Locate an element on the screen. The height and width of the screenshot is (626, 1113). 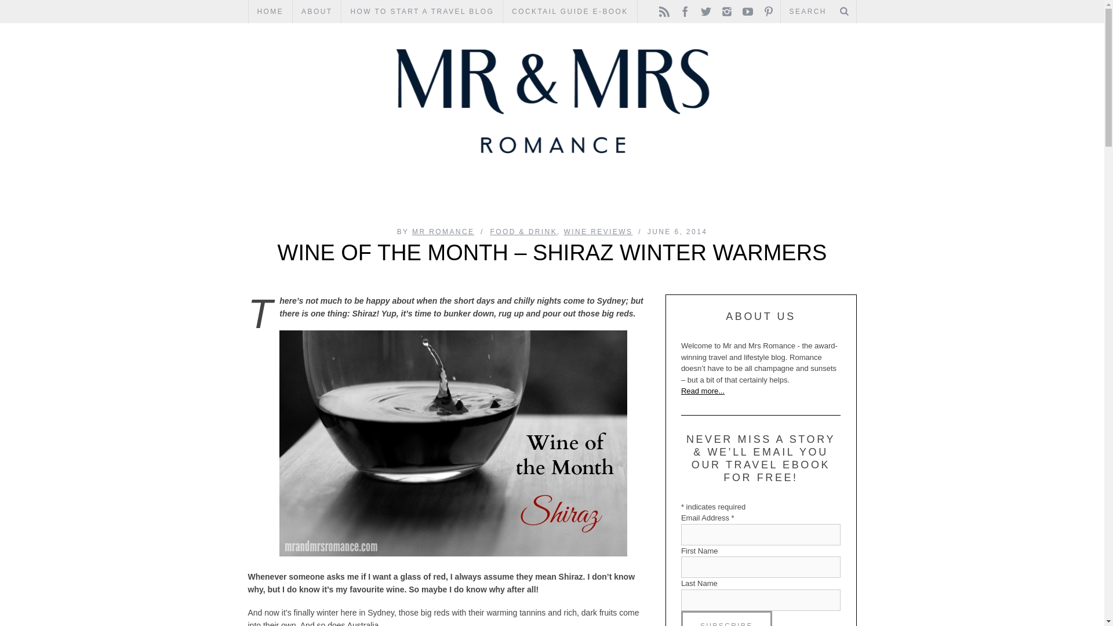
Subscribe is located at coordinates (727, 618).